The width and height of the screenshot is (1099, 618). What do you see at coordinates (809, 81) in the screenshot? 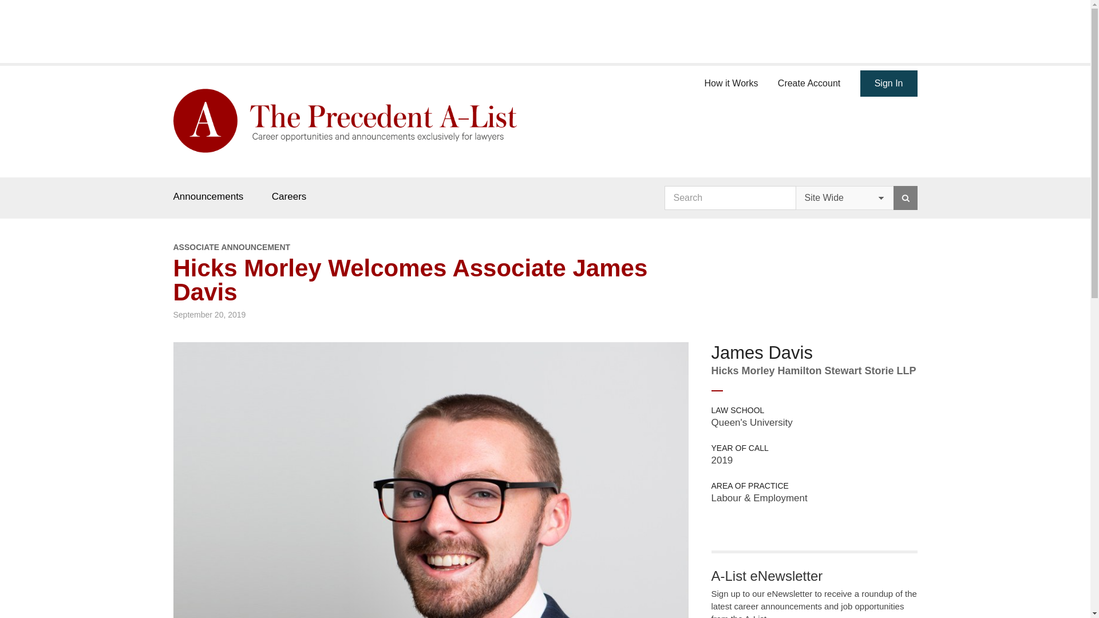
I see `Create Account` at bounding box center [809, 81].